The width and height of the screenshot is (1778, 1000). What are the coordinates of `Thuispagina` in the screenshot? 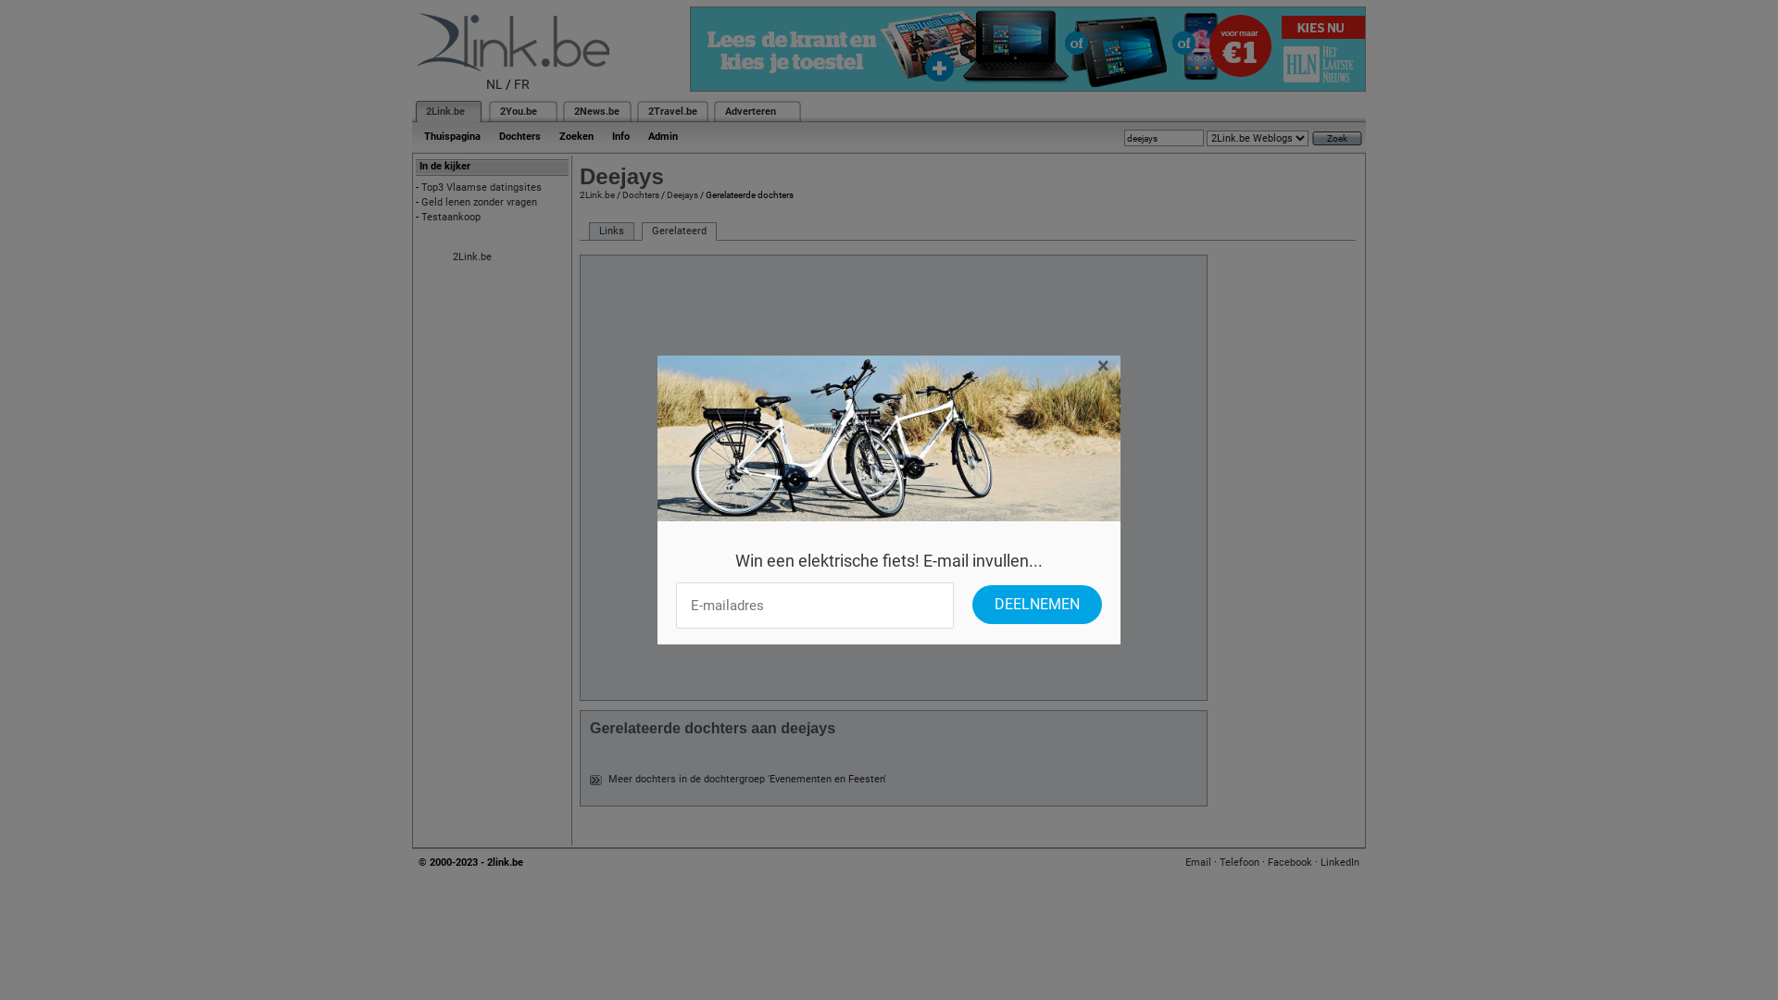 It's located at (452, 137).